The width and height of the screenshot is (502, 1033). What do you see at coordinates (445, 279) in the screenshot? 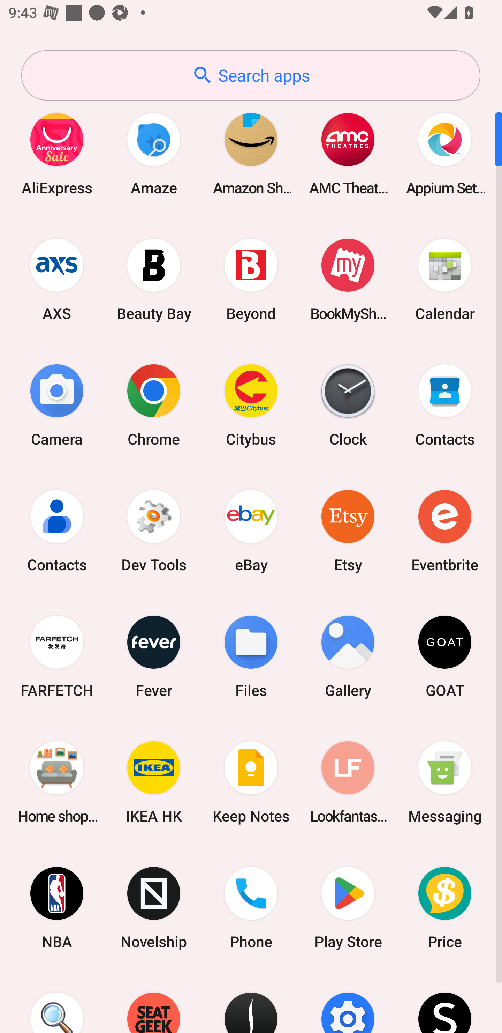
I see `Calendar` at bounding box center [445, 279].